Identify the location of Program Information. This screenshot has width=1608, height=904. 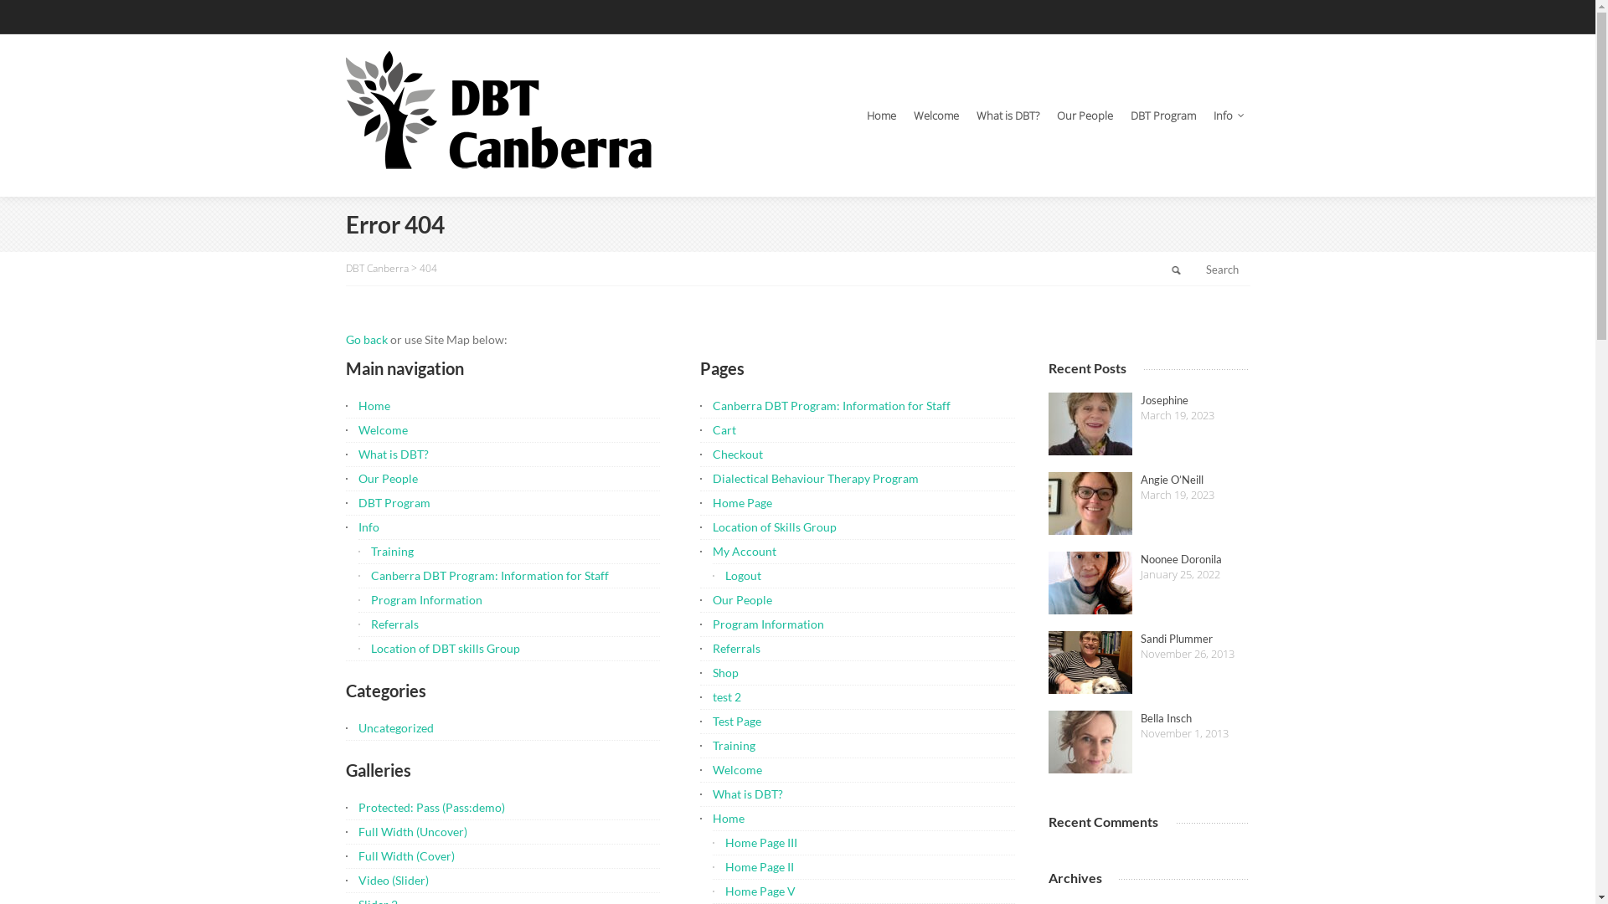
(768, 624).